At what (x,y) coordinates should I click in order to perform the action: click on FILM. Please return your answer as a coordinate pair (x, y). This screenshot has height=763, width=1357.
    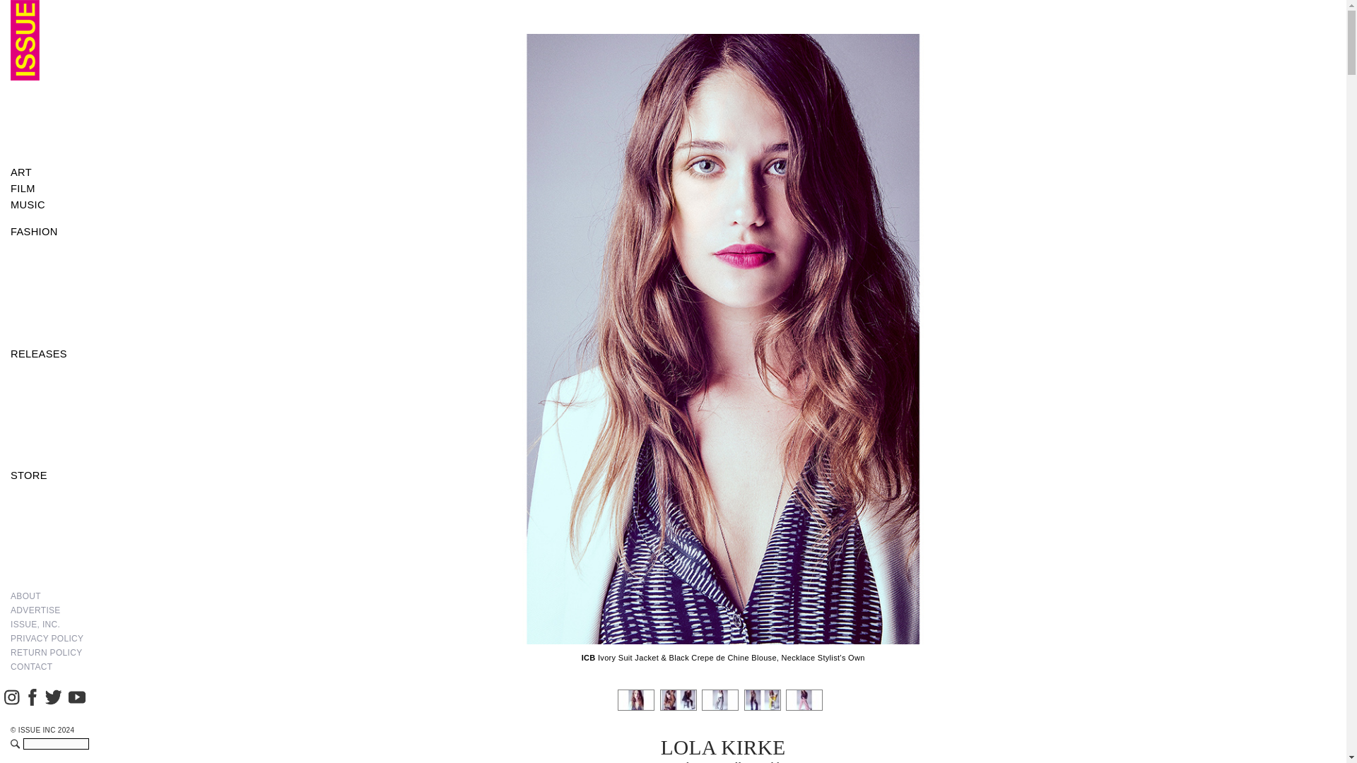
    Looking at the image, I should click on (49, 188).